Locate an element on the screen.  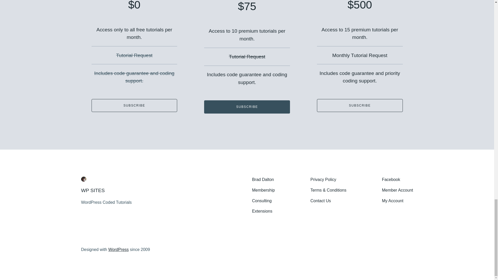
SUBSCRIBE is located at coordinates (360, 106).